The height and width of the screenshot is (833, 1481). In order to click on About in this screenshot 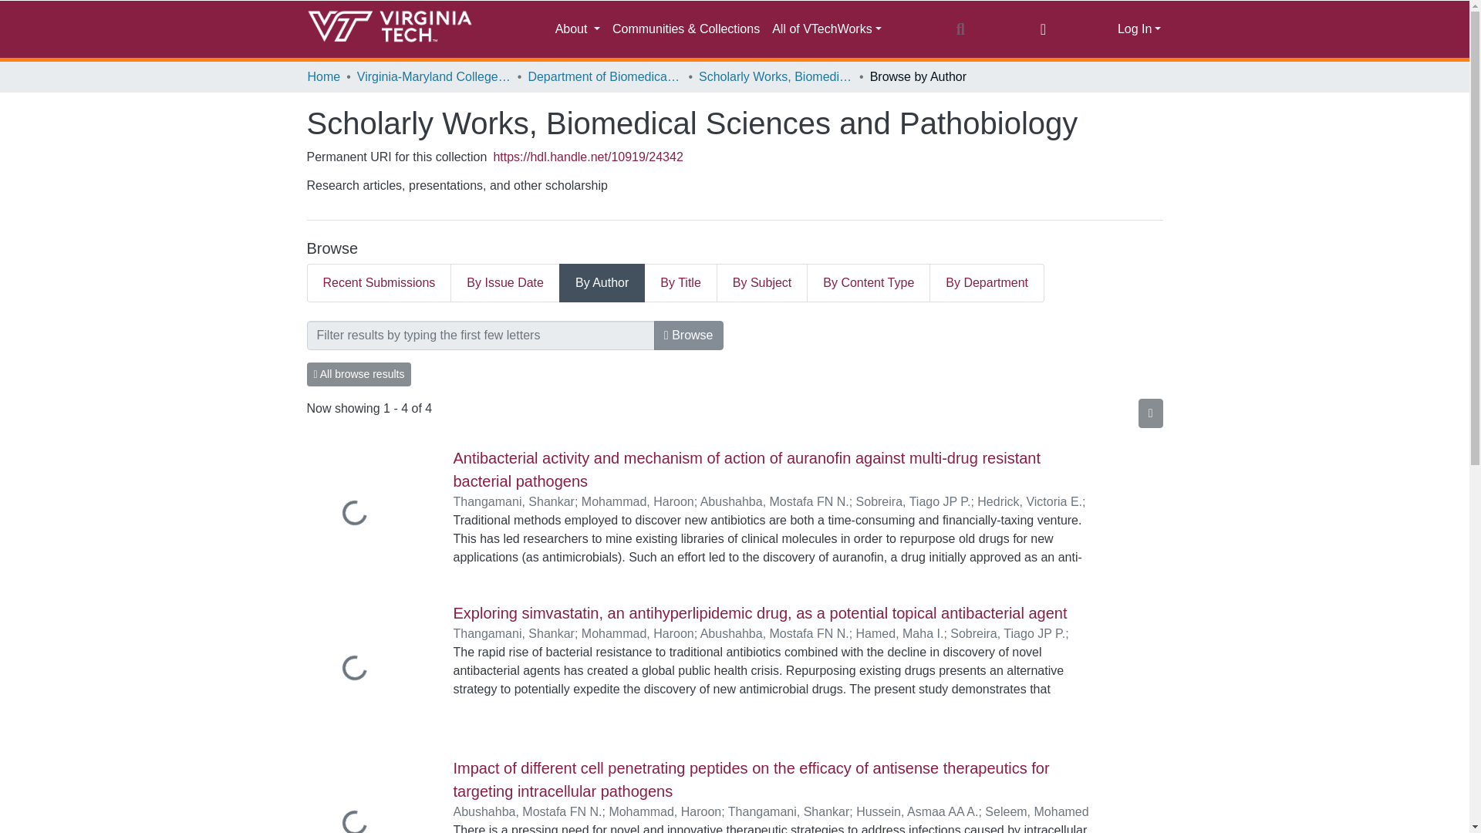, I will do `click(577, 29)`.